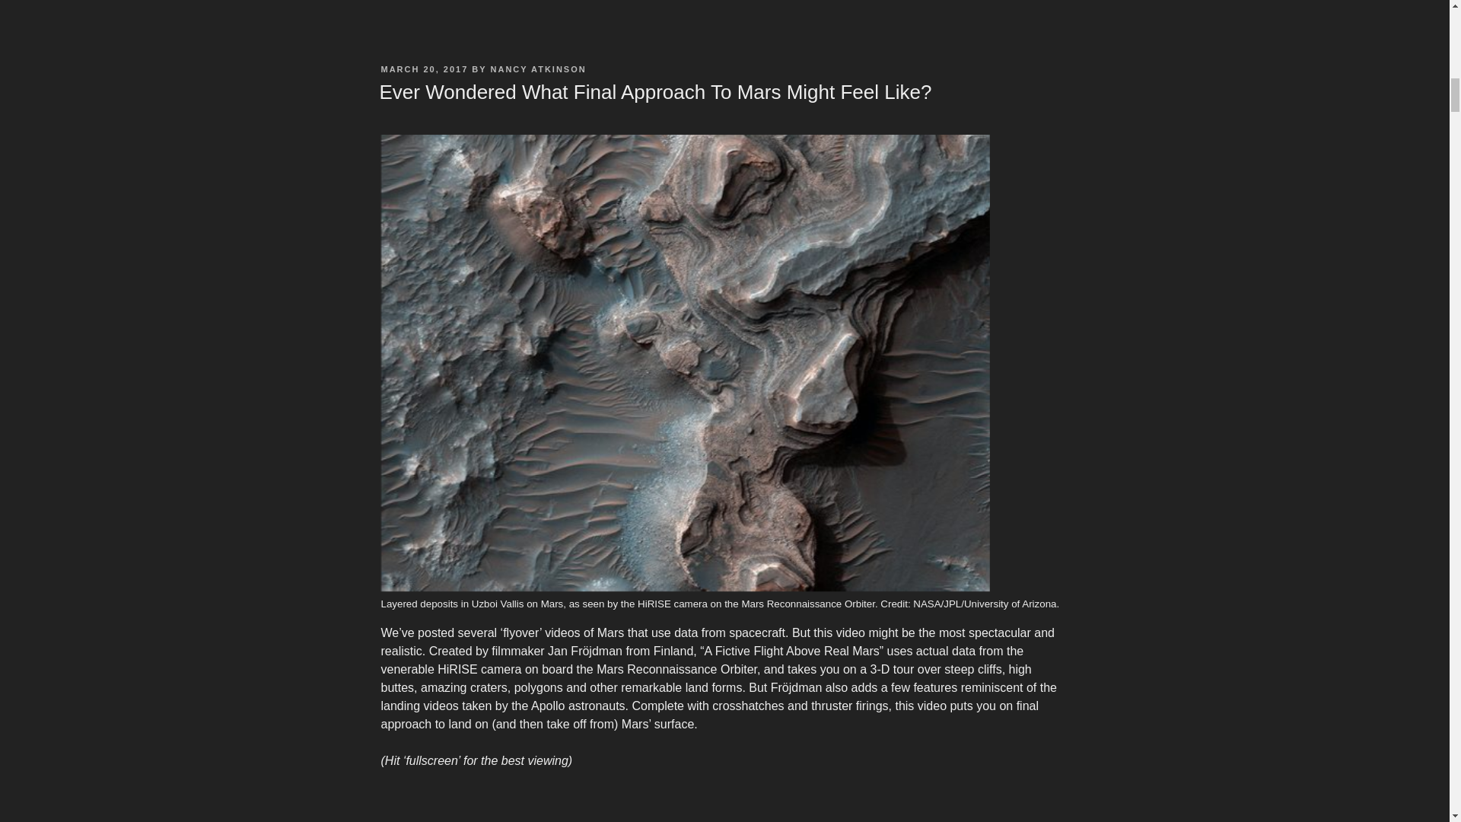  Describe the element at coordinates (539, 69) in the screenshot. I see `NANCY ATKINSON` at that location.